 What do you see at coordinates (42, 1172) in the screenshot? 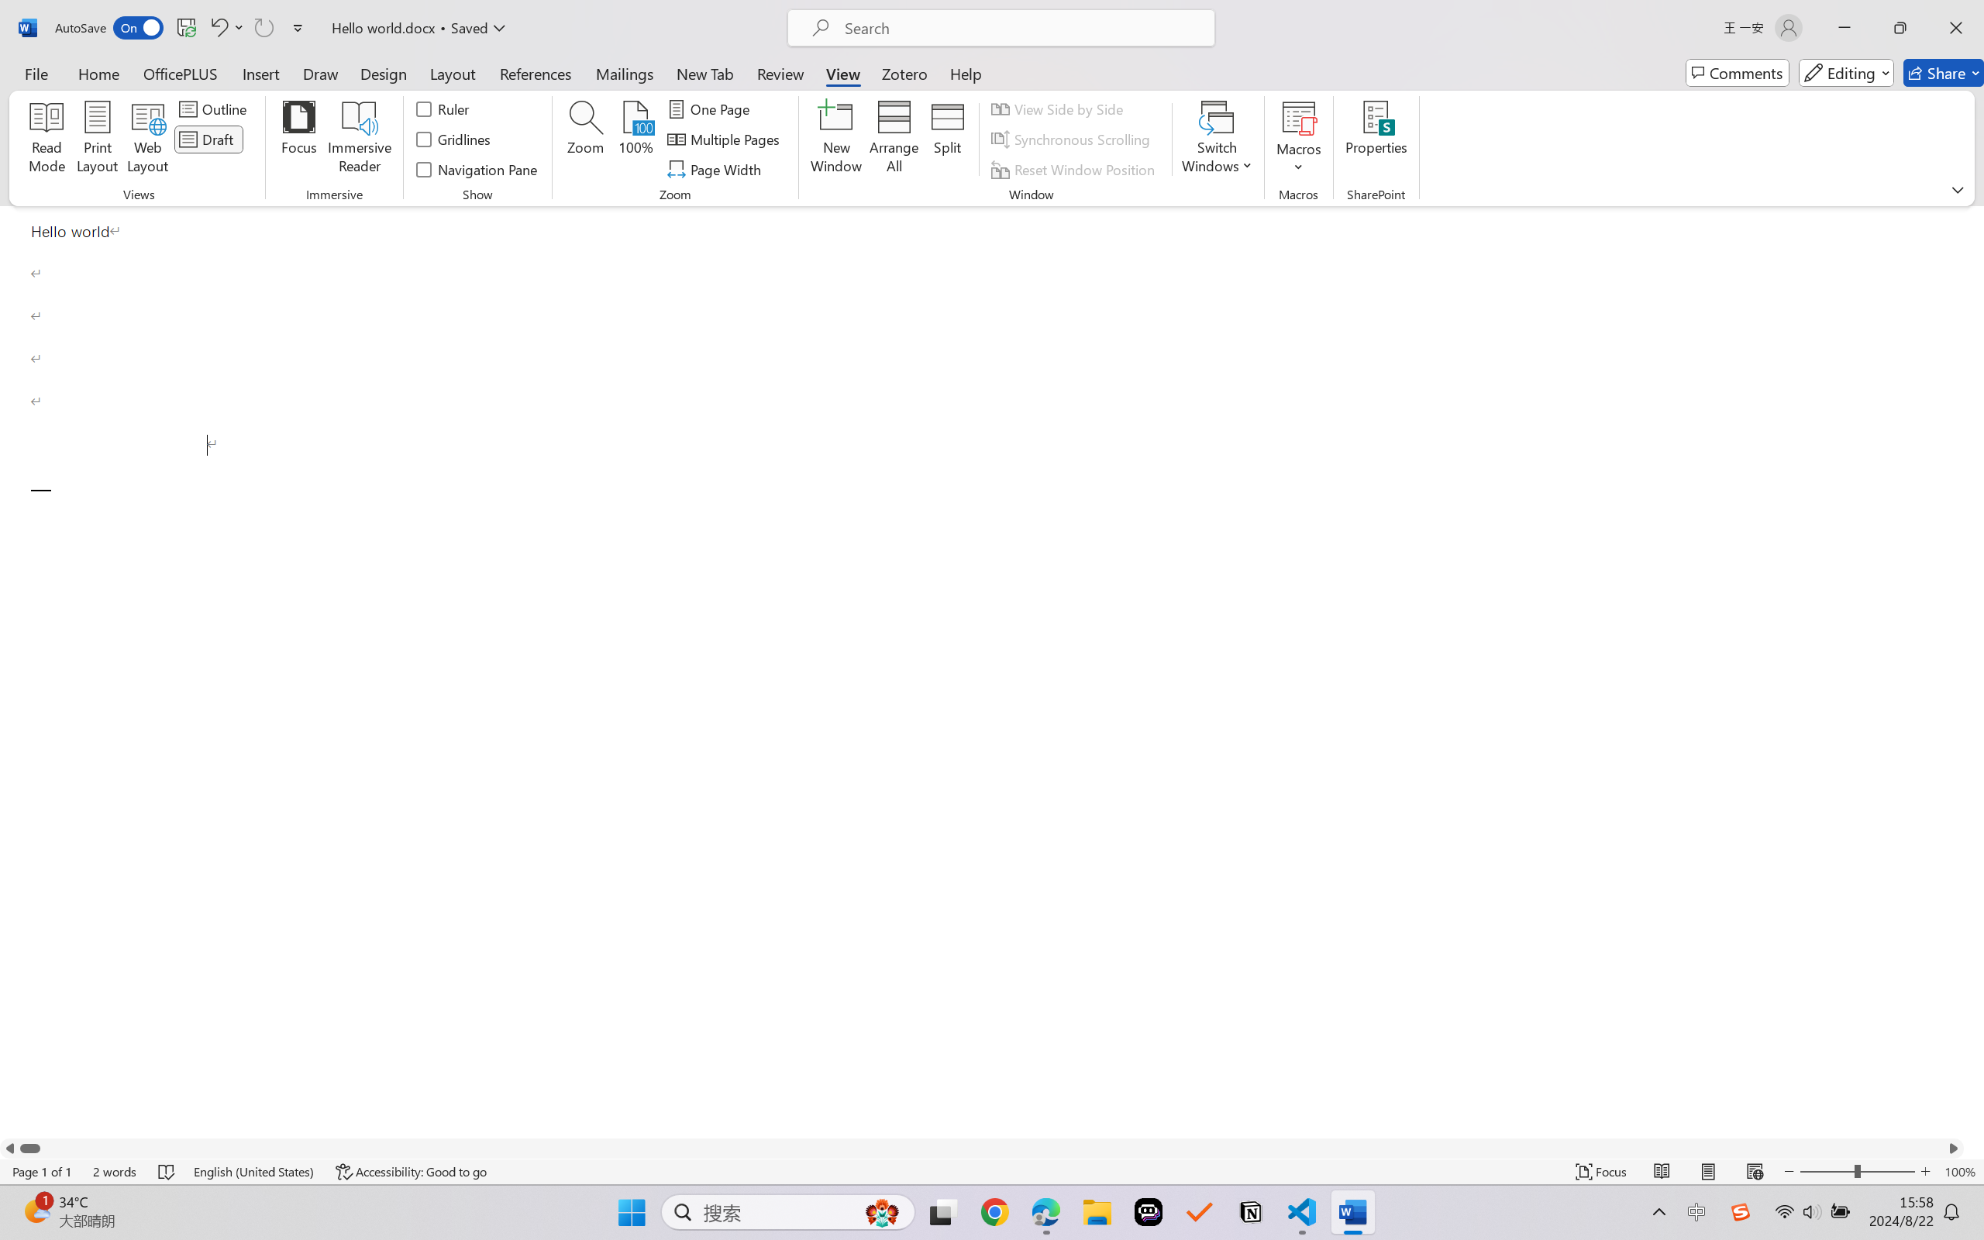
I see `Page Number Page 1 of 1` at bounding box center [42, 1172].